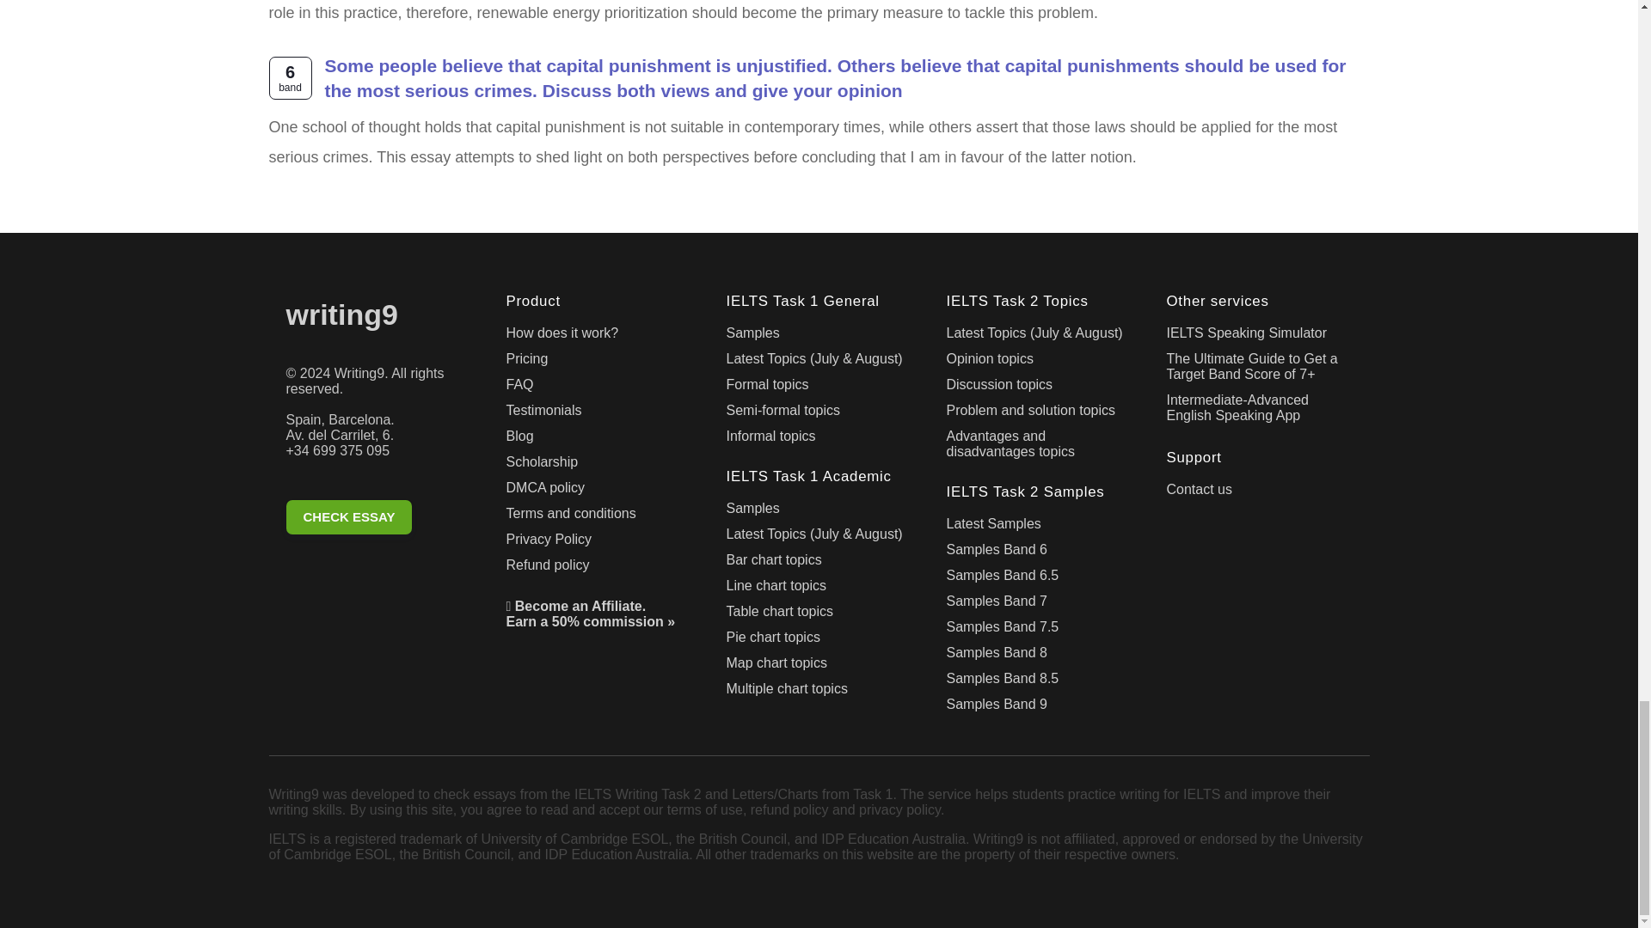 The width and height of the screenshot is (1651, 928). Describe the element at coordinates (378, 520) in the screenshot. I see `CHECK ESSAY` at that location.